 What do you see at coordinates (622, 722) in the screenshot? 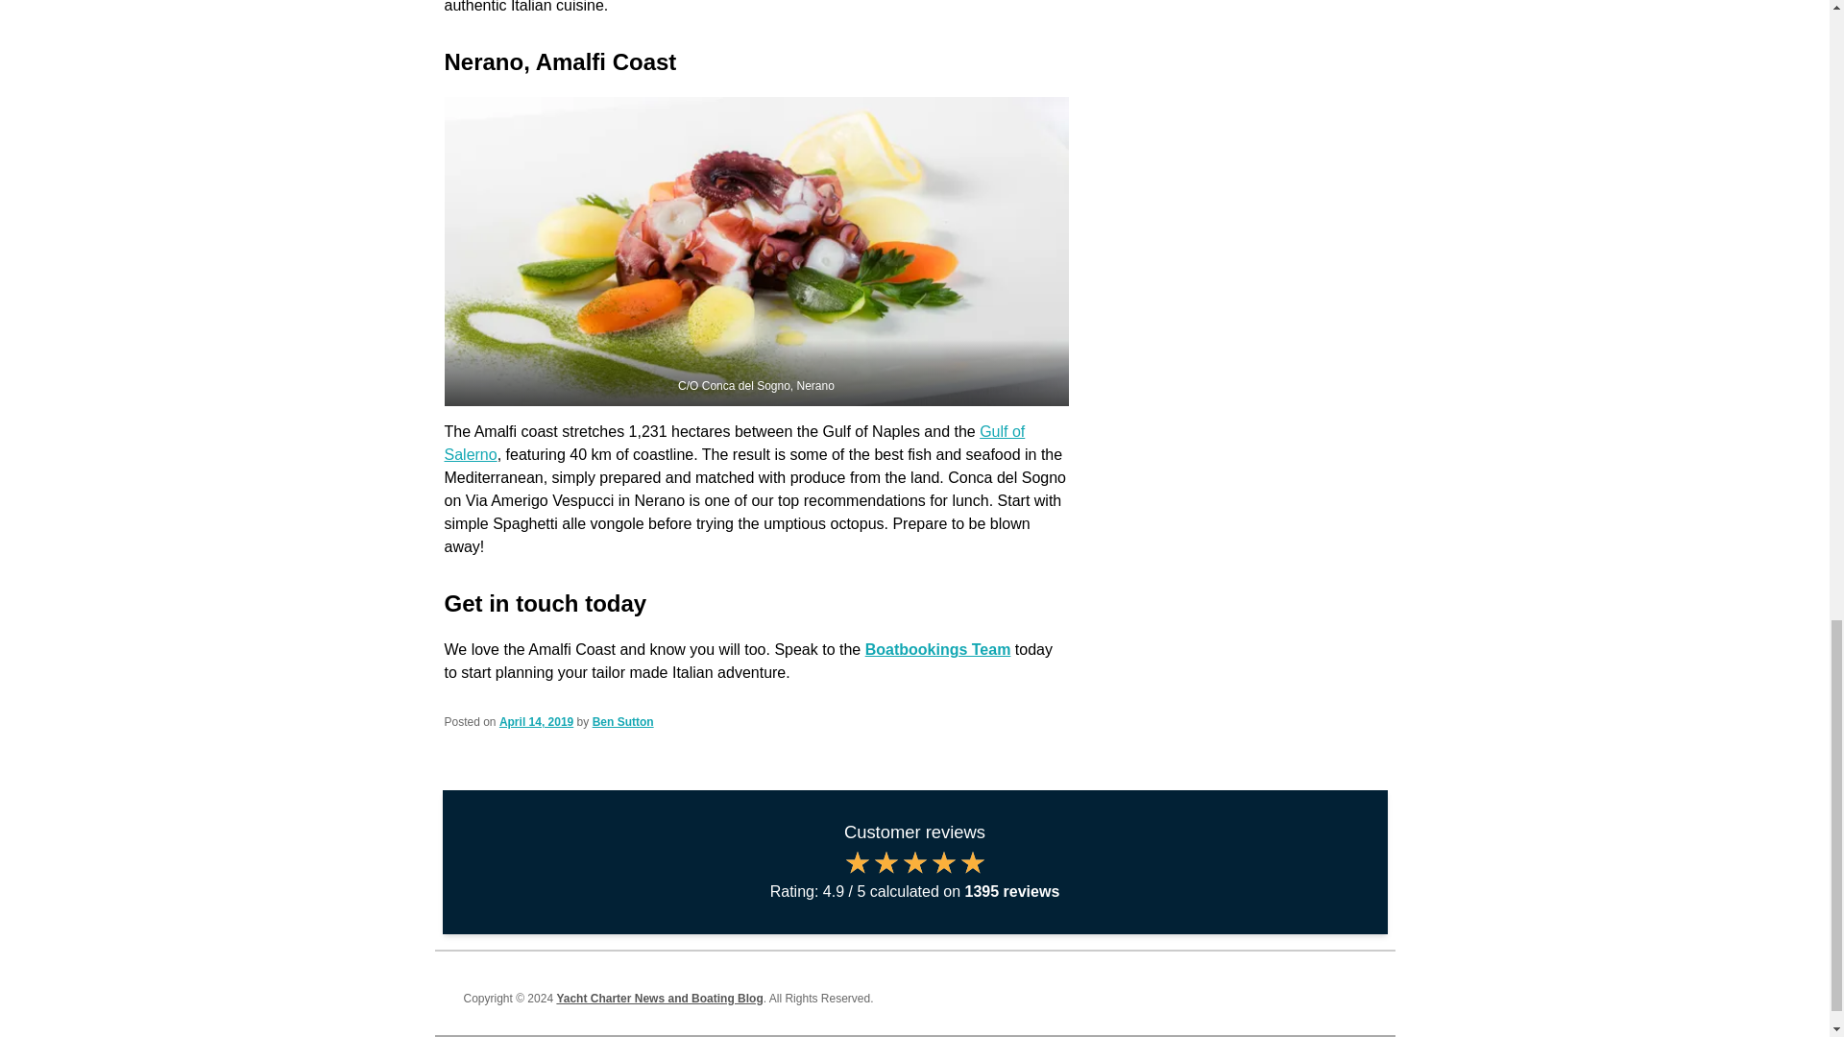
I see `View all posts by Ben Sutton` at bounding box center [622, 722].